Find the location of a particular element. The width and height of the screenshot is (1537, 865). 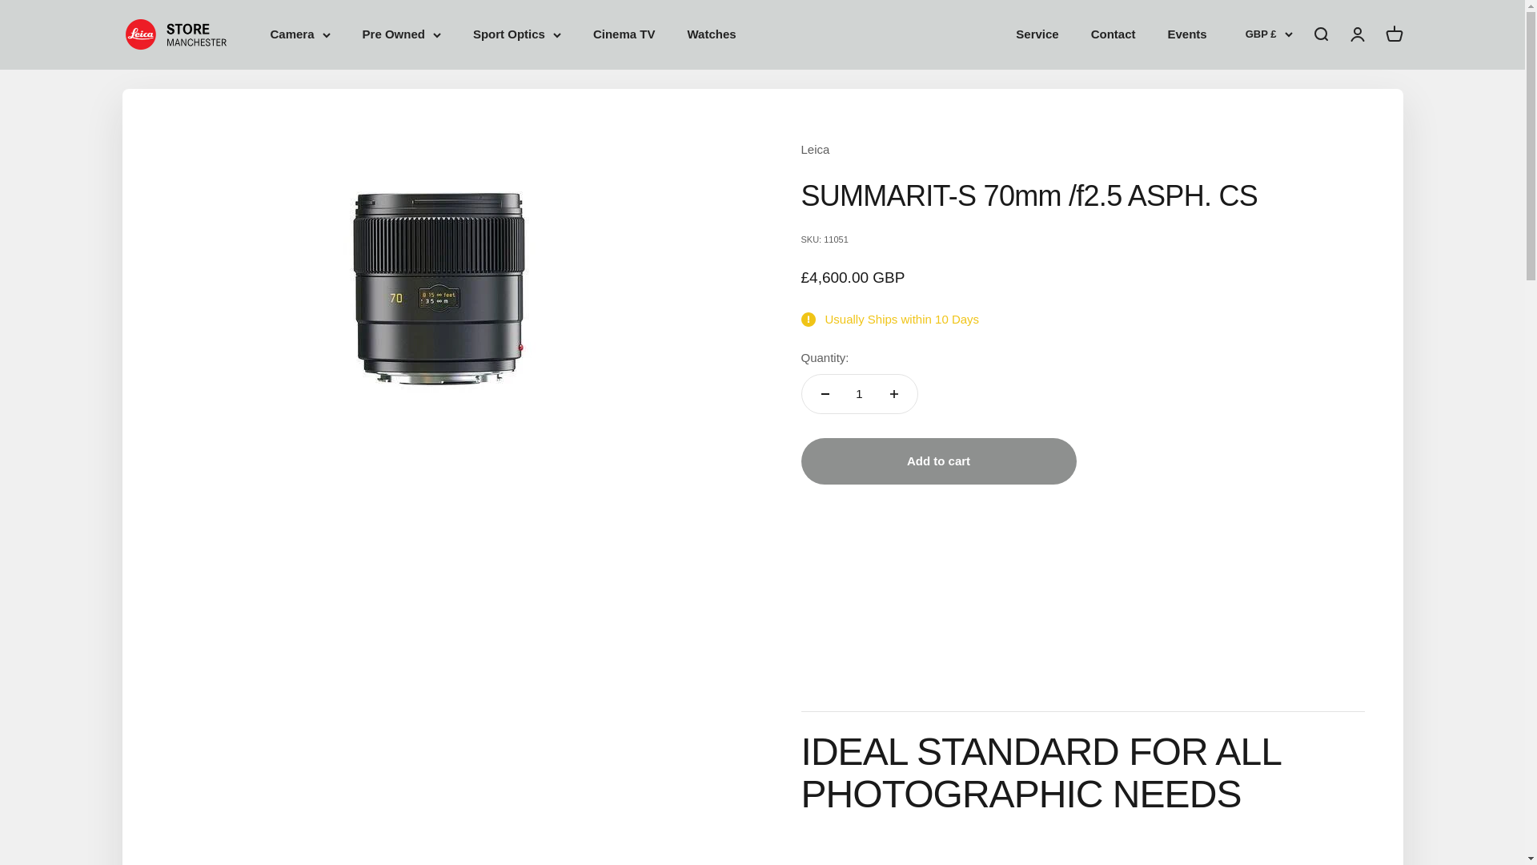

Events is located at coordinates (1187, 34).